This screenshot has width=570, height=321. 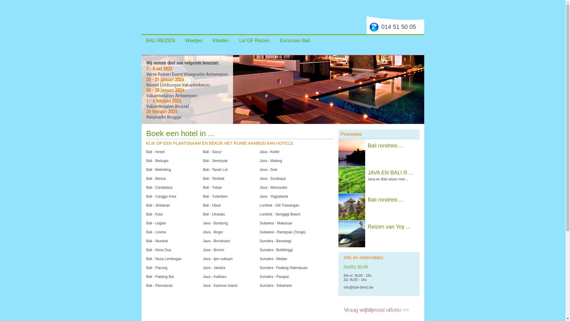 What do you see at coordinates (390, 173) in the screenshot?
I see `JAVA EN BALI R ...` at bounding box center [390, 173].